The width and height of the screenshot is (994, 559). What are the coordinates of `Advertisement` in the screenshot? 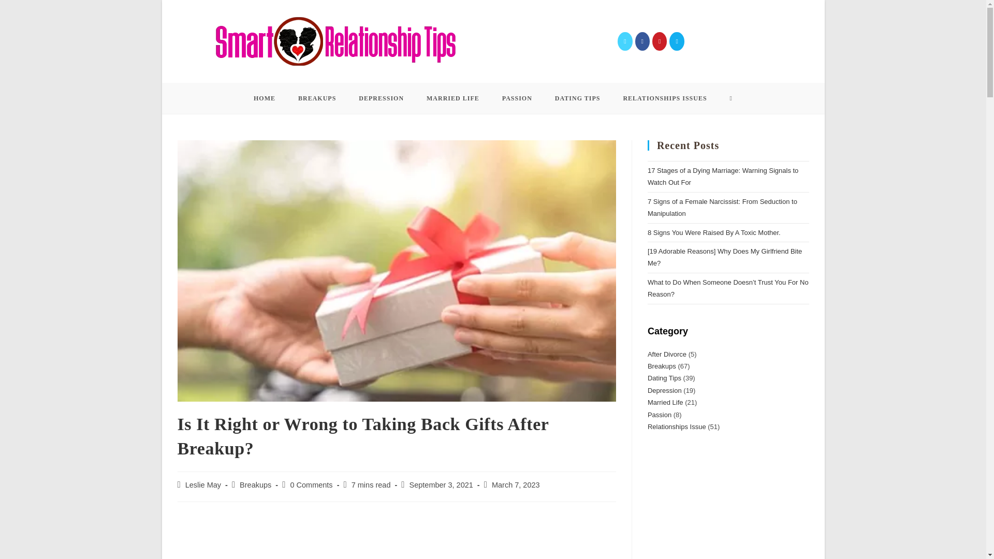 It's located at (397, 536).